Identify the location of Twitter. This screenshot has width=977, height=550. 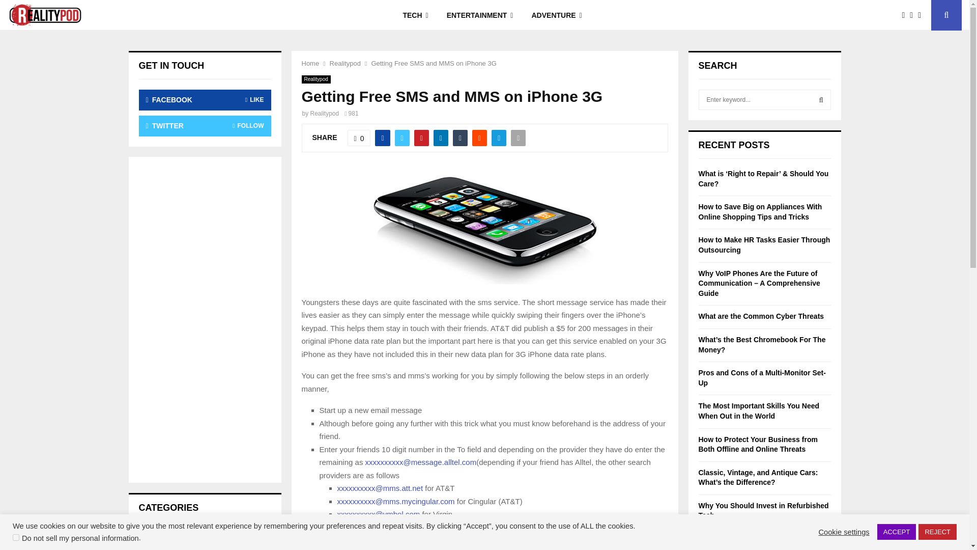
(914, 15).